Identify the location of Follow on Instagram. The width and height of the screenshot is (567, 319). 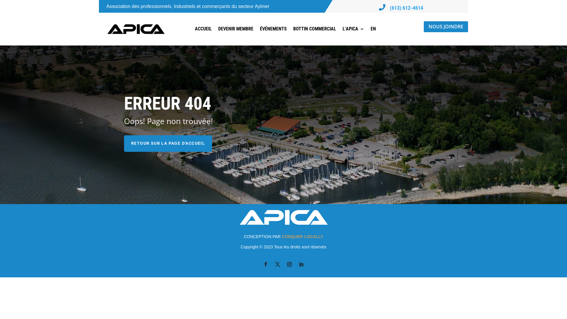
(289, 264).